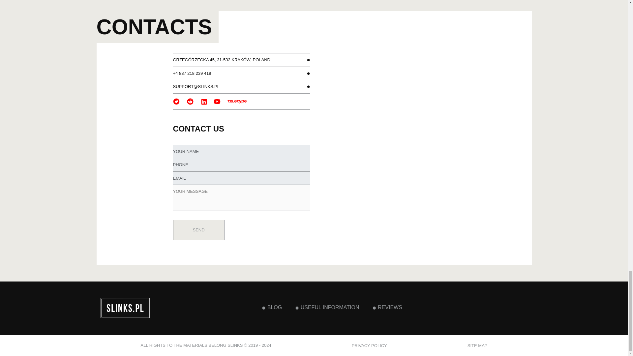  What do you see at coordinates (369, 345) in the screenshot?
I see `PRIVACY POLICY` at bounding box center [369, 345].